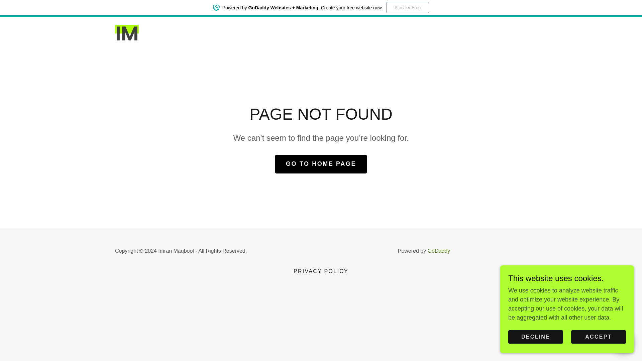  What do you see at coordinates (321, 164) in the screenshot?
I see `GO TO HOME PAGE` at bounding box center [321, 164].